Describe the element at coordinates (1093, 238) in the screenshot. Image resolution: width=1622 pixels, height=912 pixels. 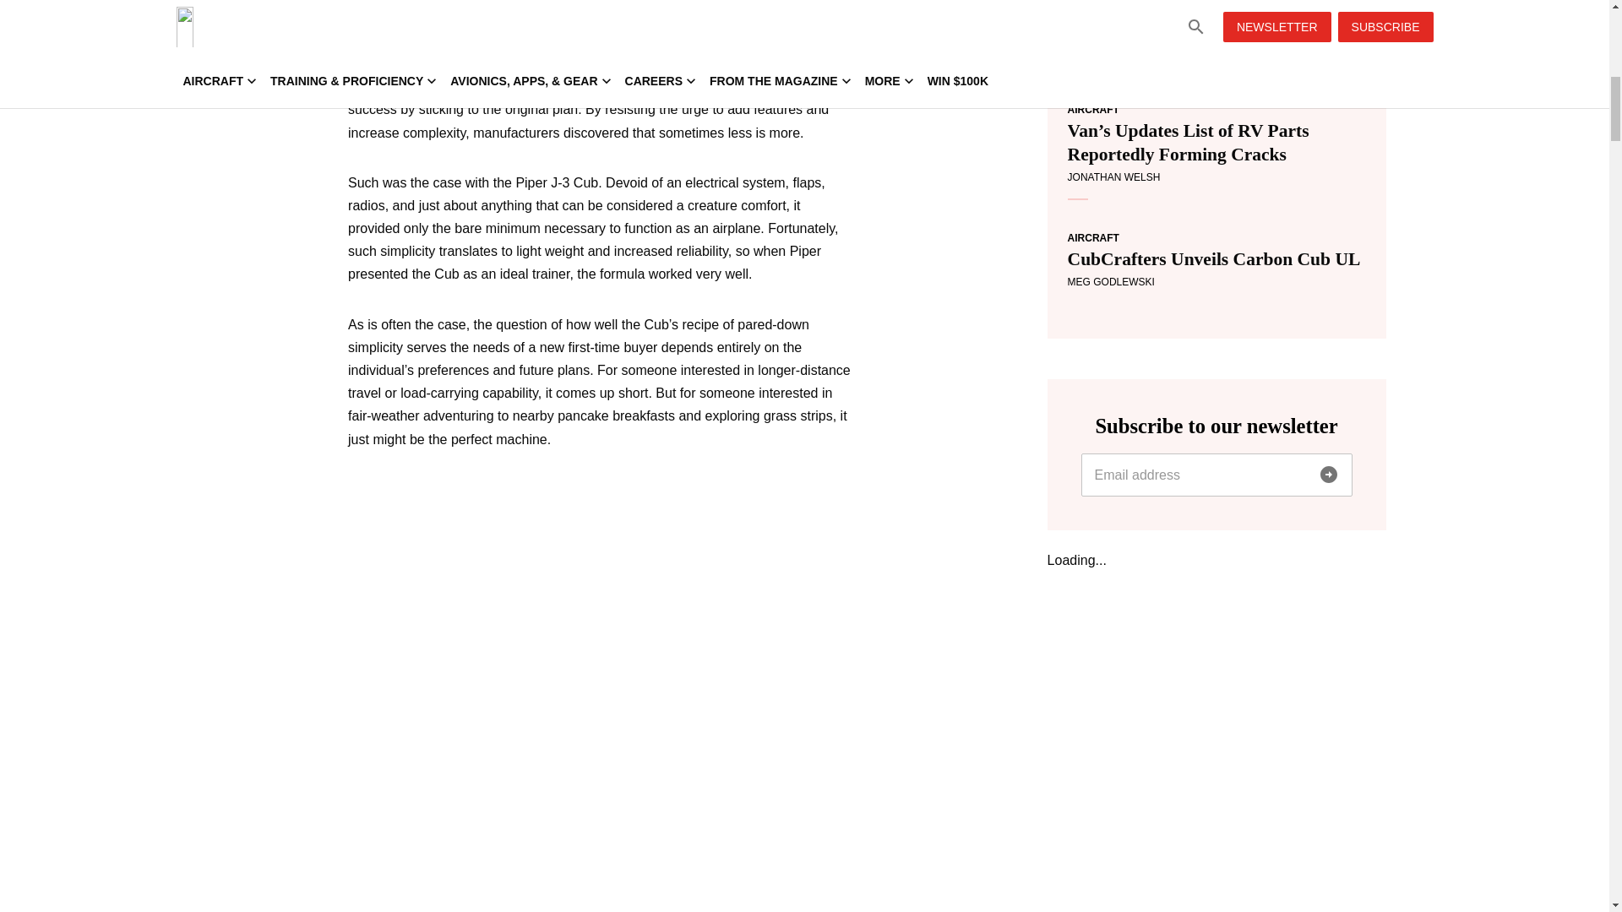
I see `AIRCRAFT` at that location.